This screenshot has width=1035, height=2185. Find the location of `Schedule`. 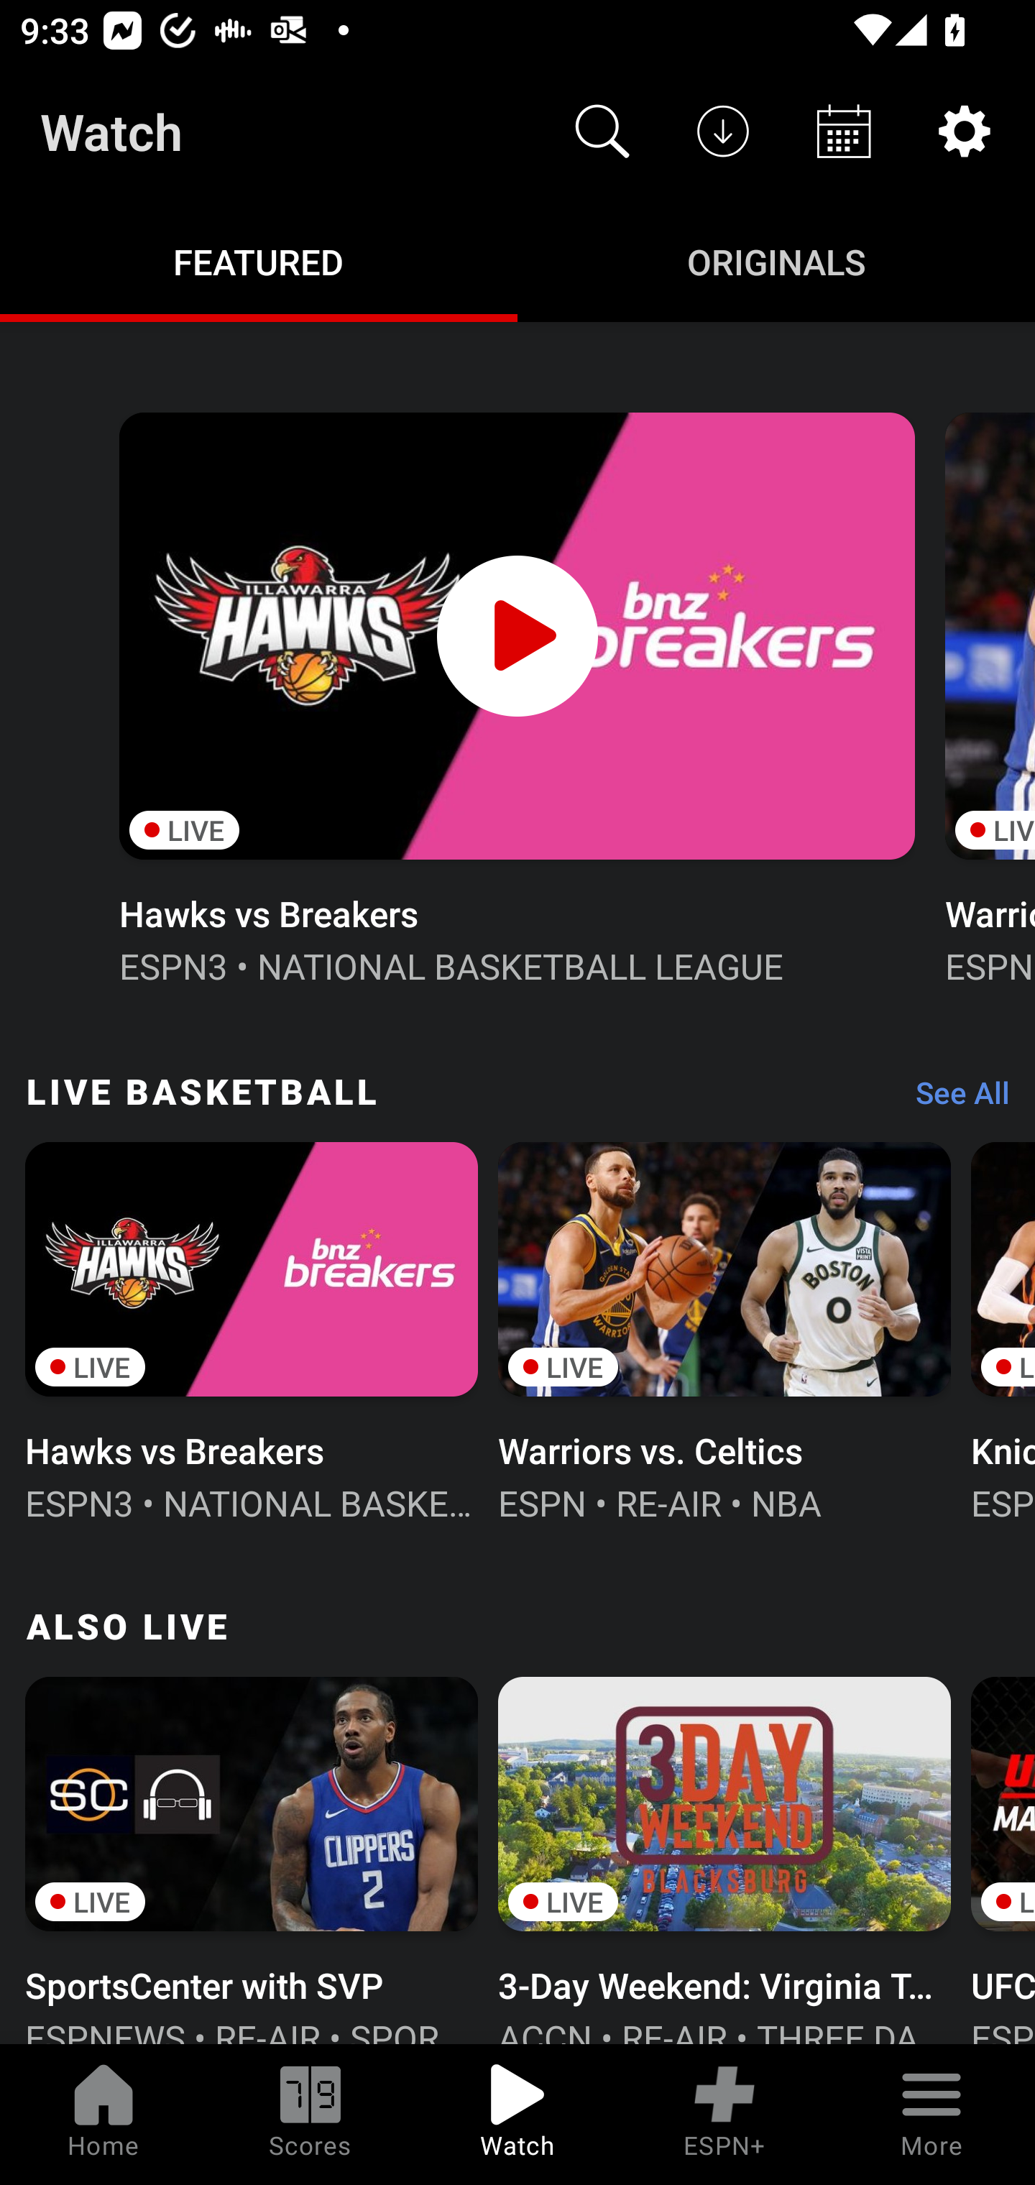

Schedule is located at coordinates (844, 131).